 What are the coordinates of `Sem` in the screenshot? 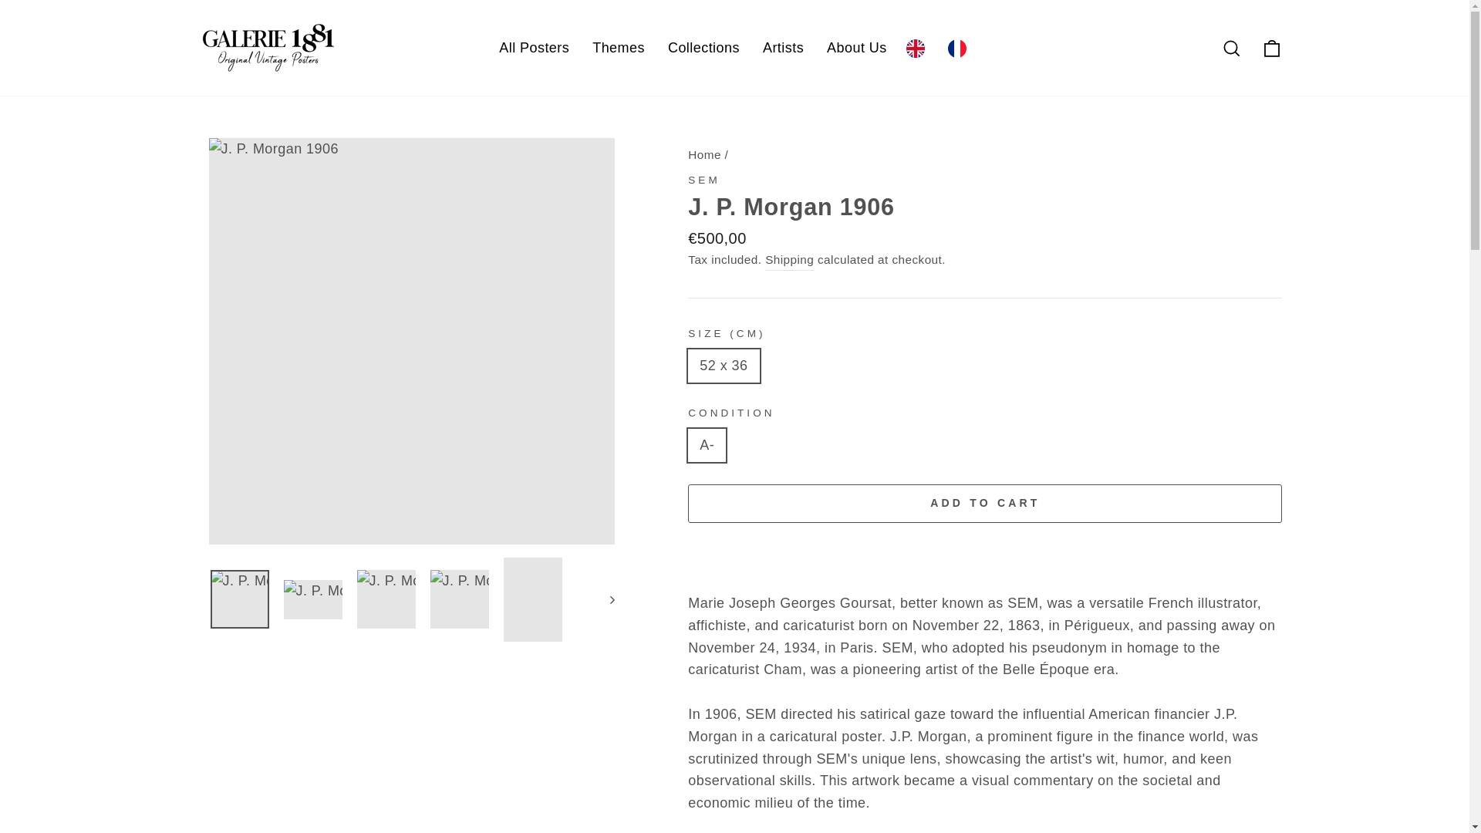 It's located at (703, 179).